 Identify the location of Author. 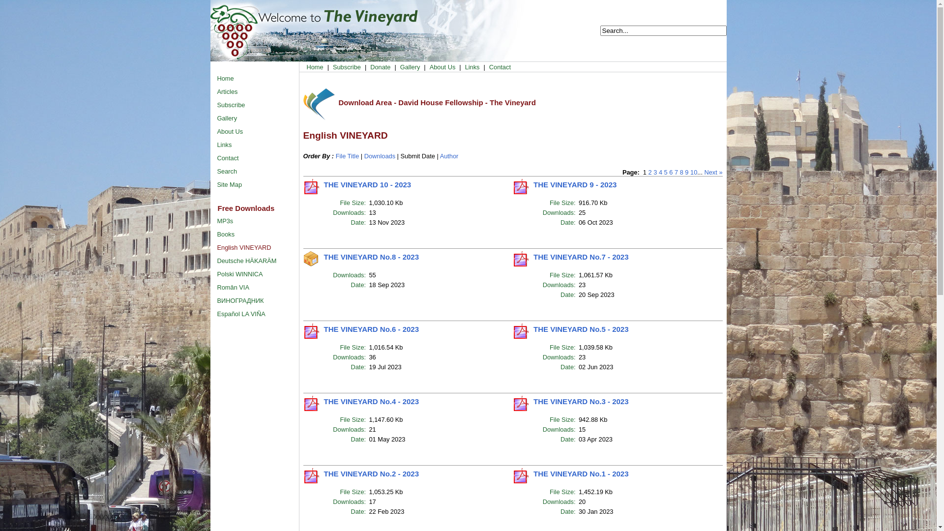
(449, 156).